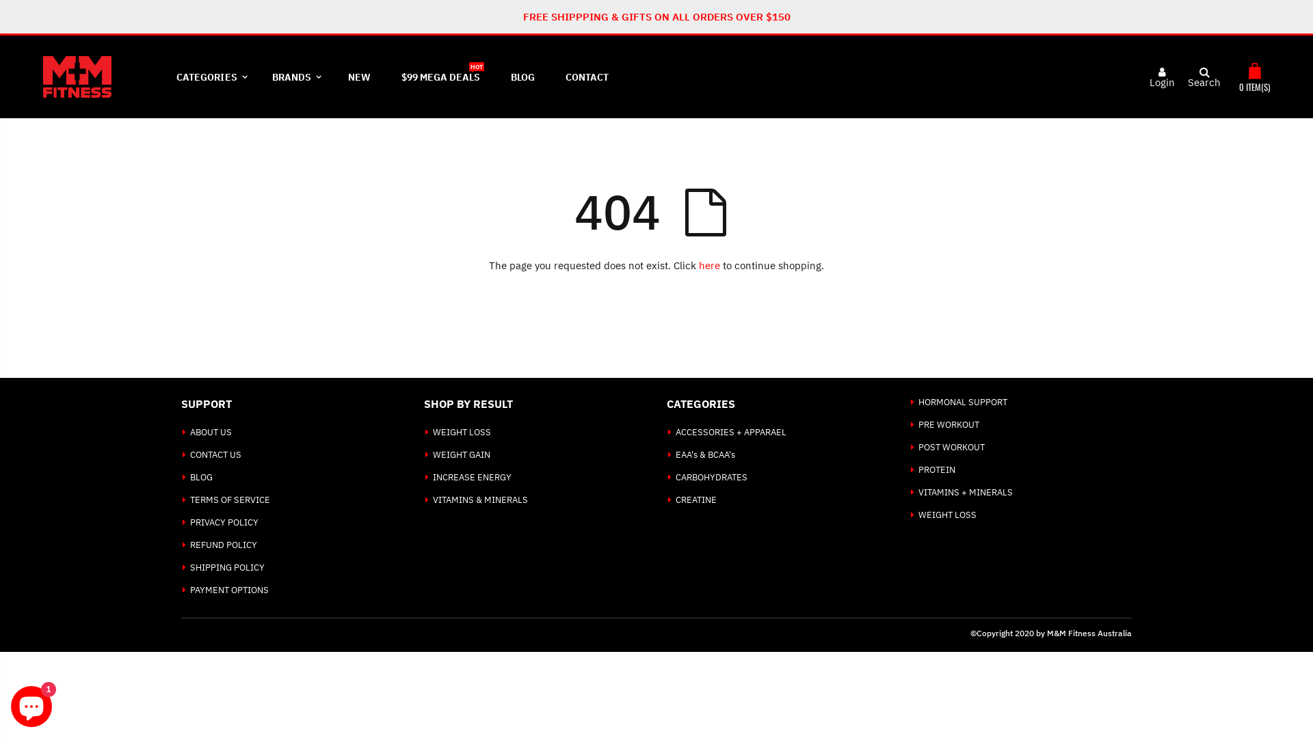  What do you see at coordinates (295, 77) in the screenshot?
I see `BRANDS` at bounding box center [295, 77].